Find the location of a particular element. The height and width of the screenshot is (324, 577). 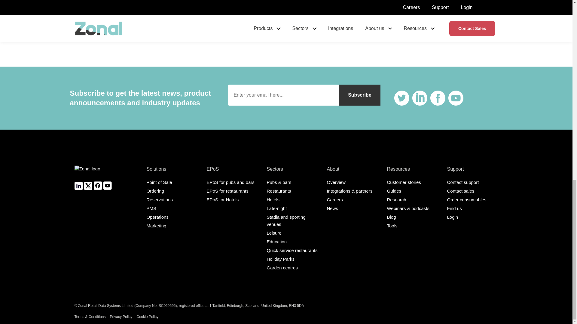

This is the LinkedIn logo is located at coordinates (420, 98).